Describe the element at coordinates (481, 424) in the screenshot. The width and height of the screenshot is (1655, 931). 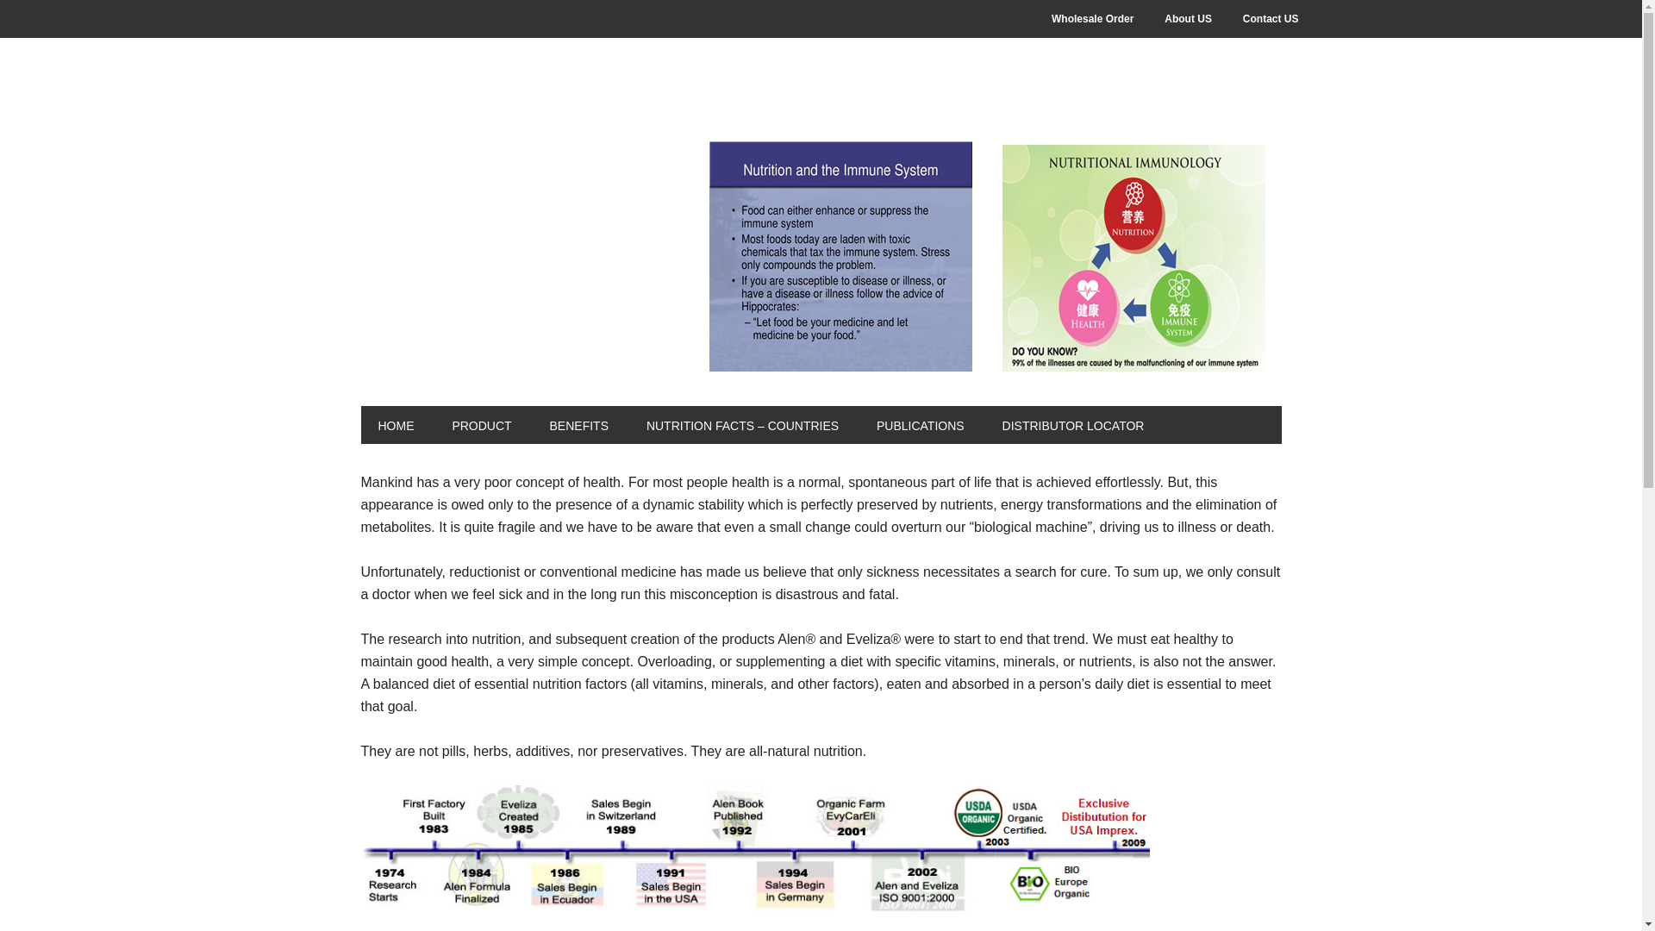
I see `PRODUCT` at that location.